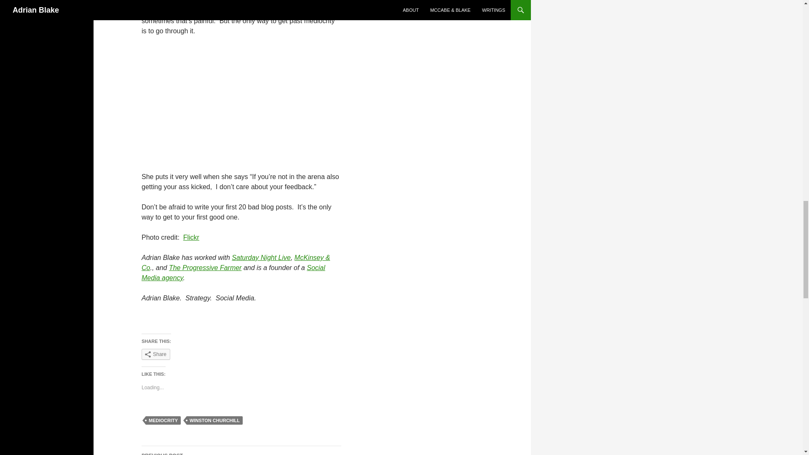  Describe the element at coordinates (206, 268) in the screenshot. I see `The Progressive Farmer` at that location.